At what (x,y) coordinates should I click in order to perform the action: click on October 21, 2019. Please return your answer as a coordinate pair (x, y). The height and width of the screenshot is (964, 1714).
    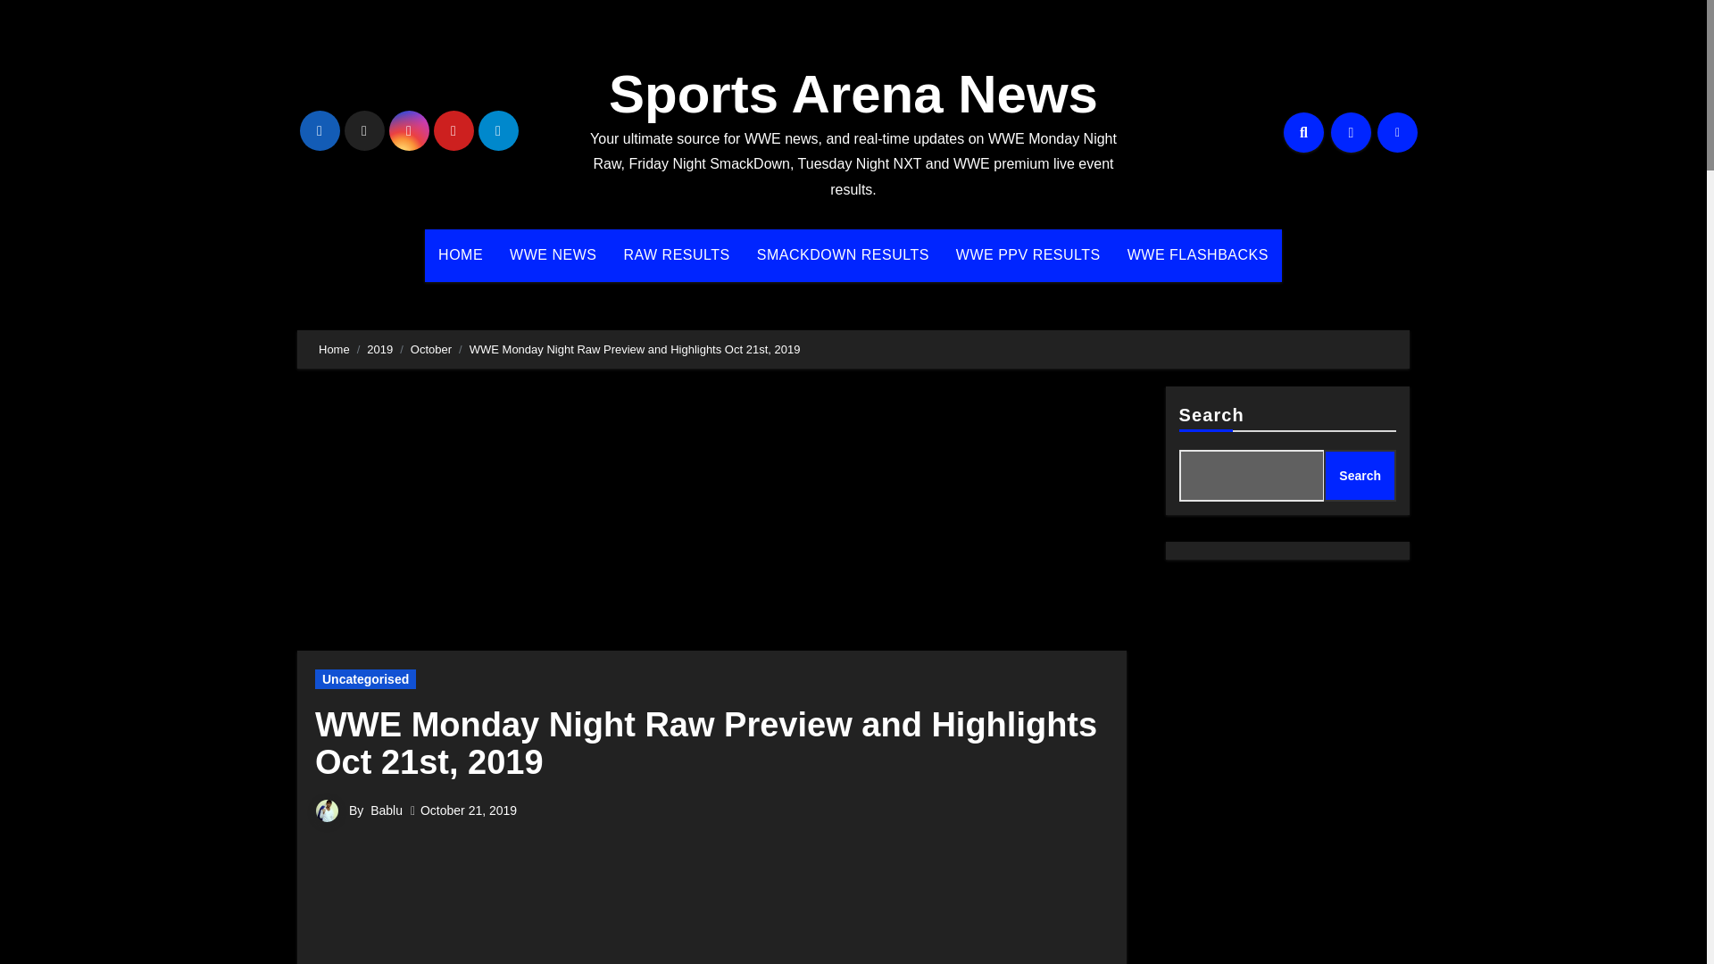
    Looking at the image, I should click on (468, 810).